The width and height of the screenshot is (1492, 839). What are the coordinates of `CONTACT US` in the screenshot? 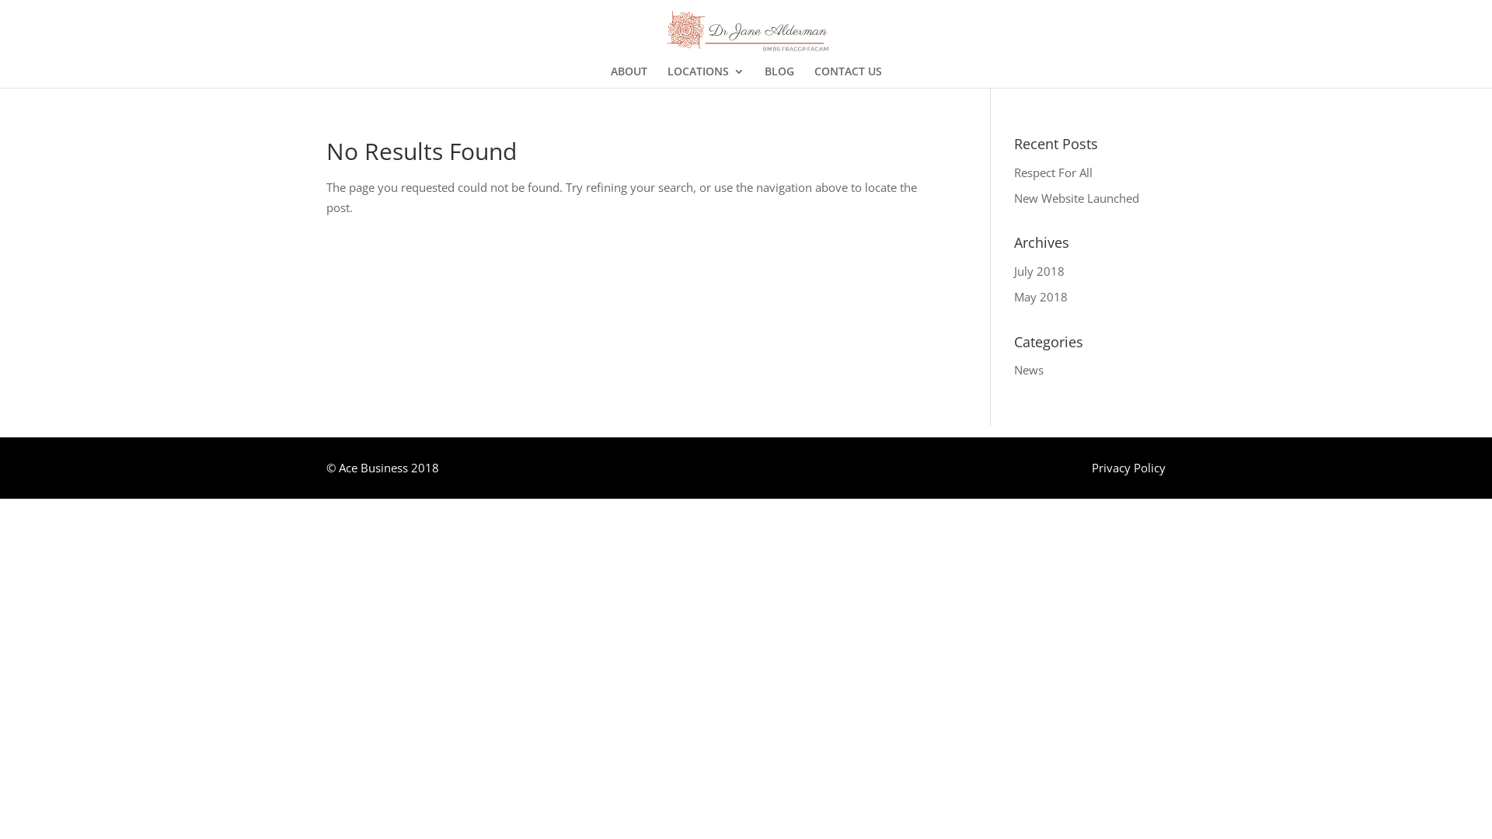 It's located at (849, 77).